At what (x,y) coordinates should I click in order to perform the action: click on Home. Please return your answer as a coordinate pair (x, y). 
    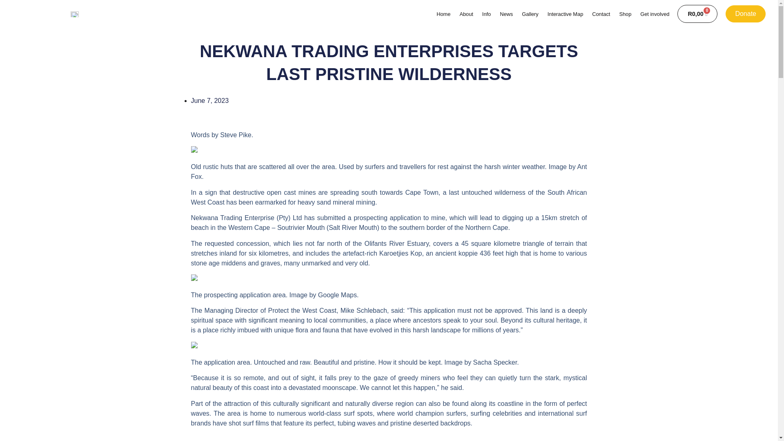
    Looking at the image, I should click on (443, 13).